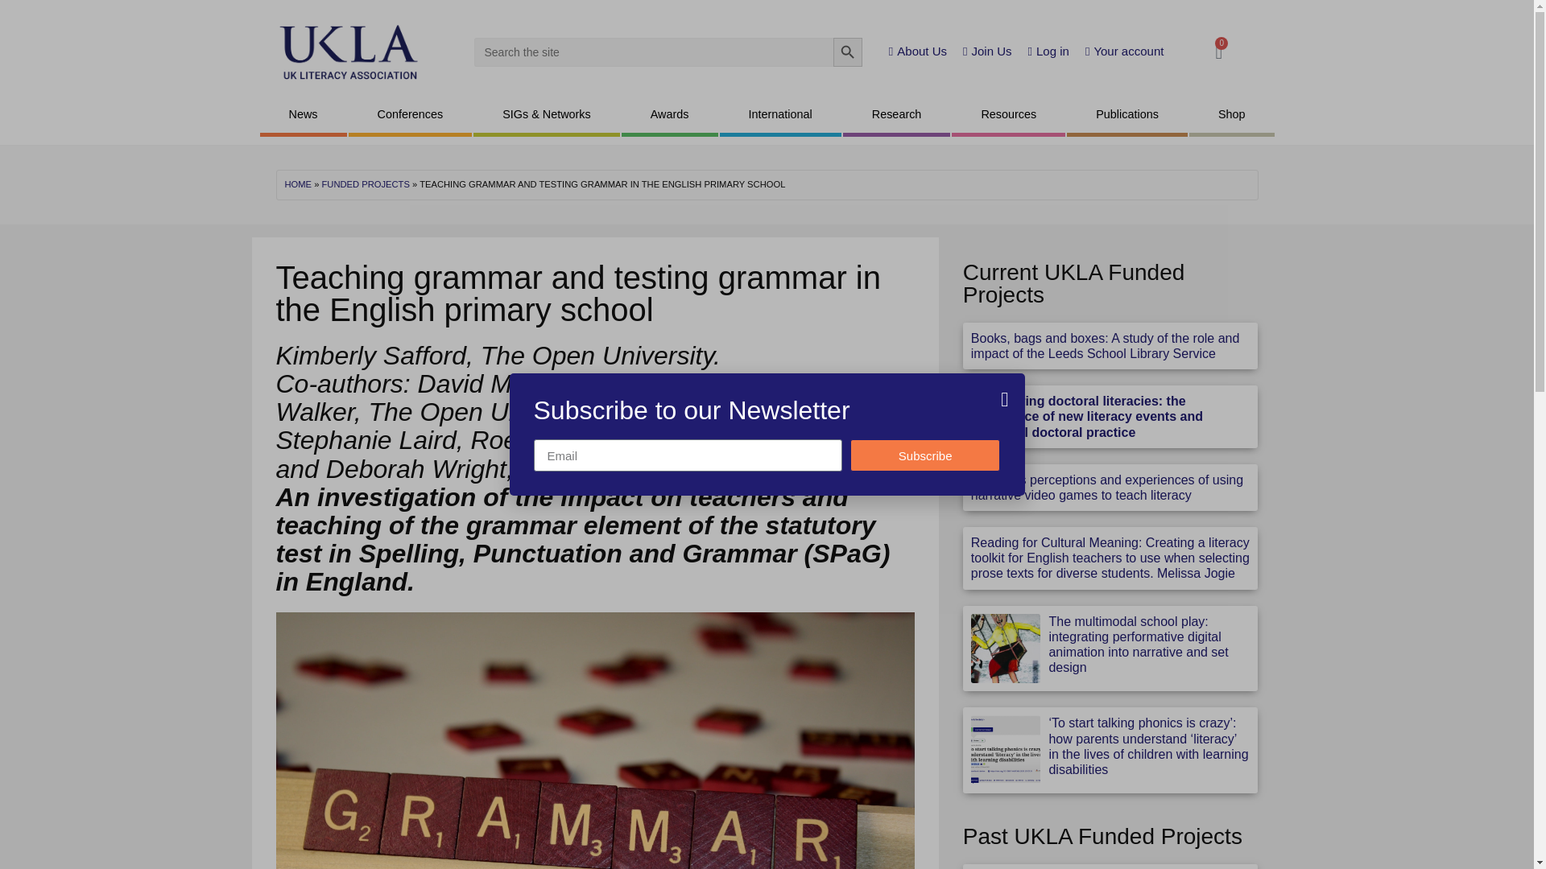 The width and height of the screenshot is (1546, 869). What do you see at coordinates (987, 51) in the screenshot?
I see `Join Us` at bounding box center [987, 51].